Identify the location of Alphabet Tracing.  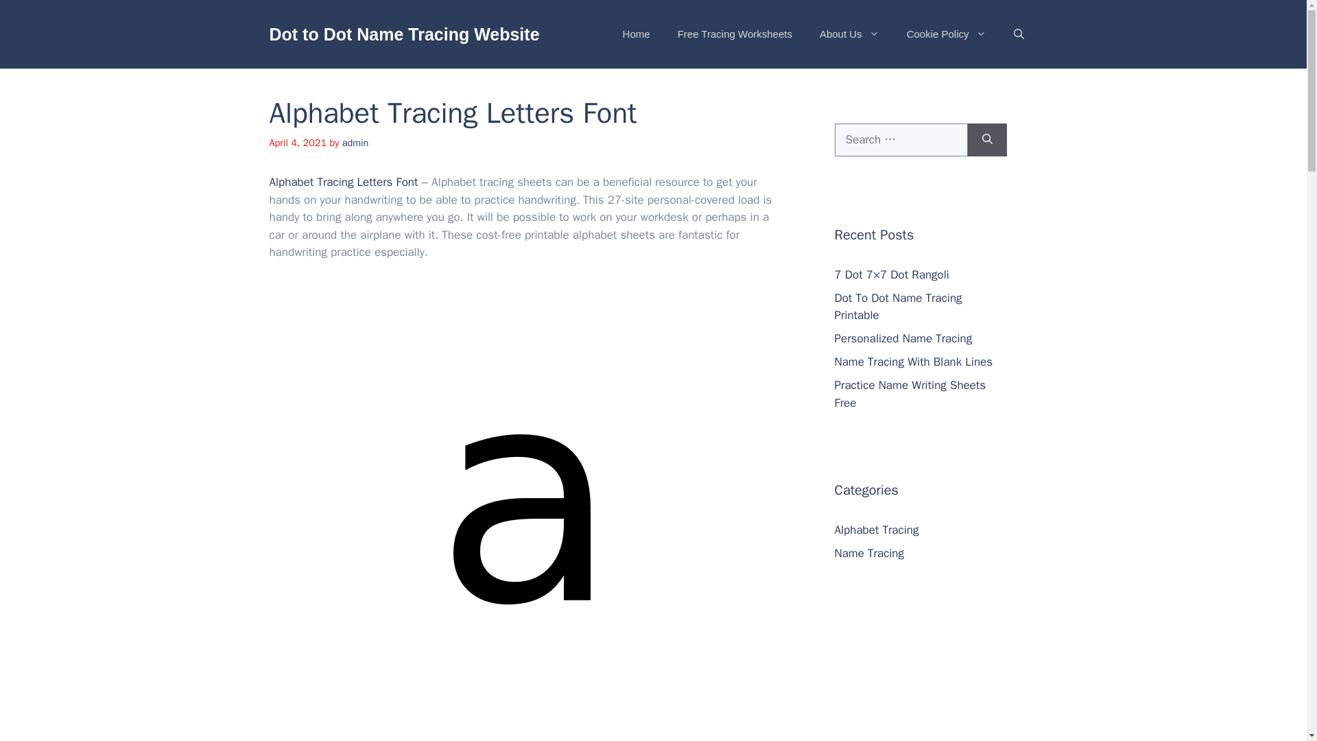
(875, 530).